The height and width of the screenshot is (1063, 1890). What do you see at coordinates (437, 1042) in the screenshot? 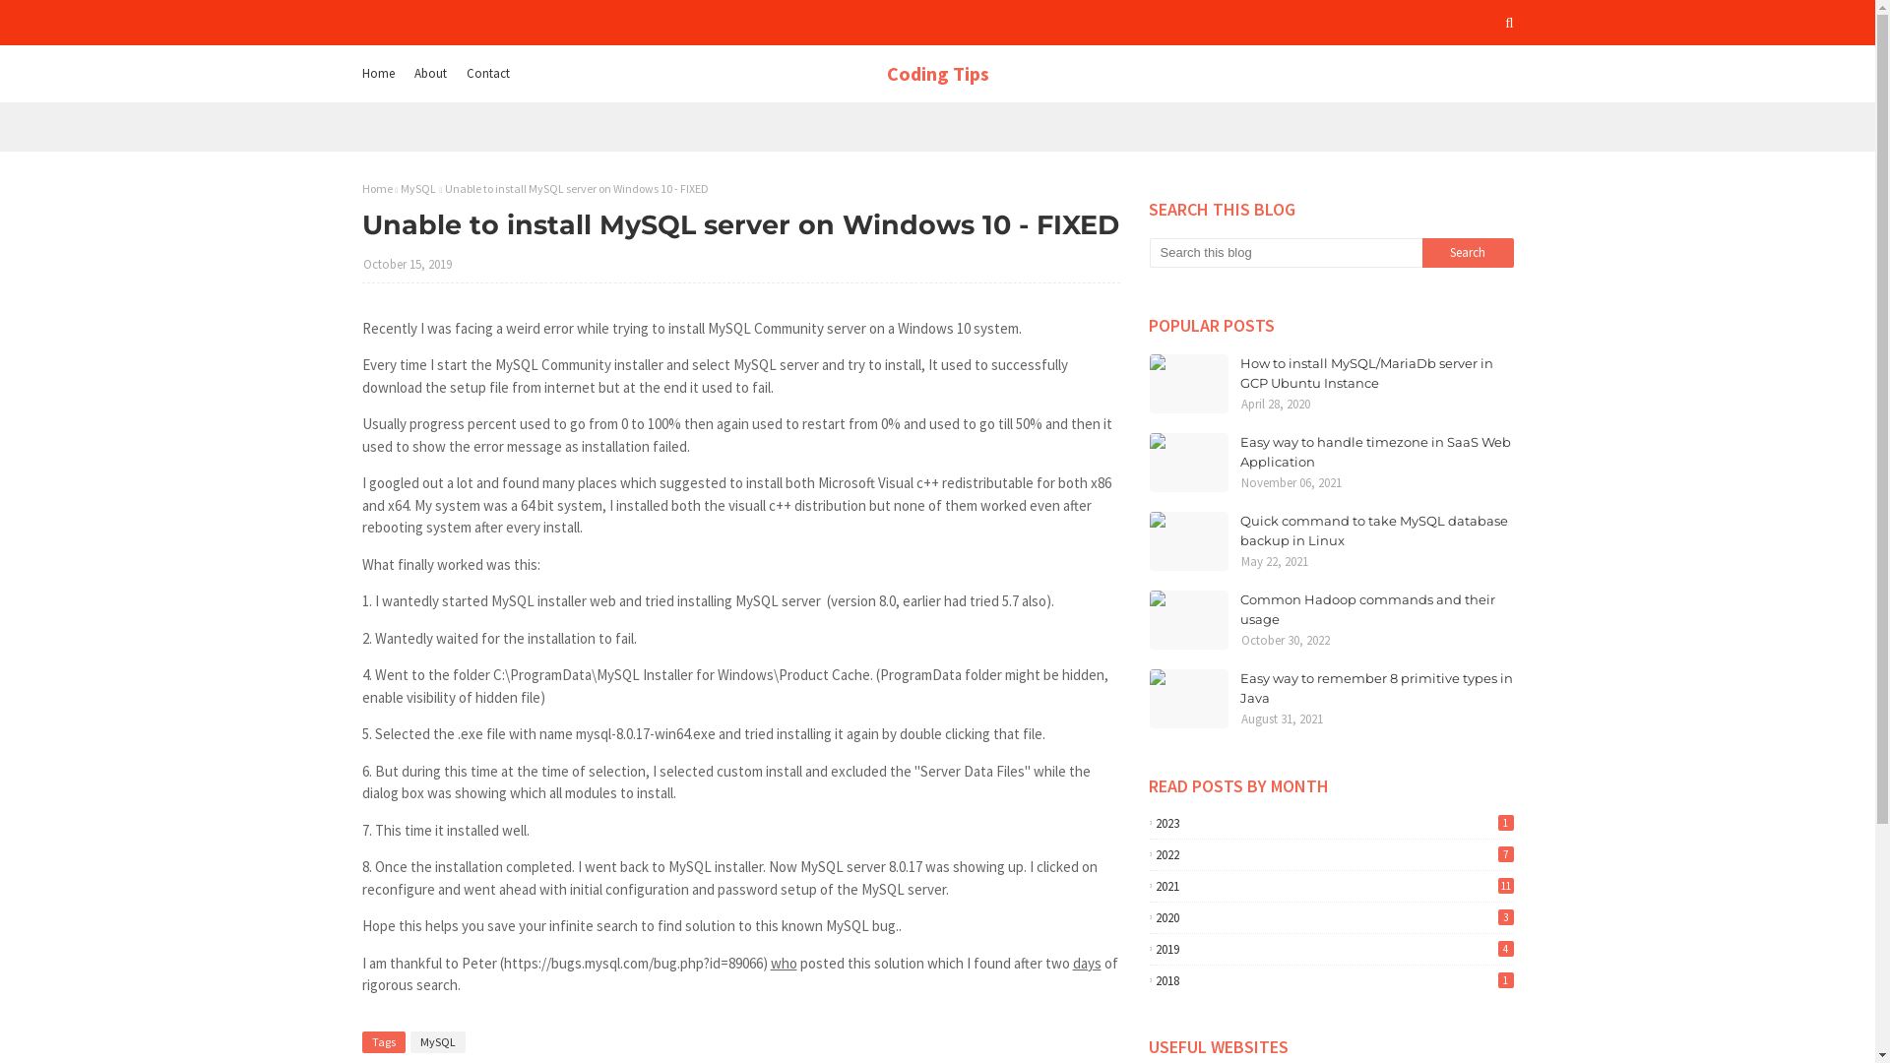
I see `MySQL` at bounding box center [437, 1042].